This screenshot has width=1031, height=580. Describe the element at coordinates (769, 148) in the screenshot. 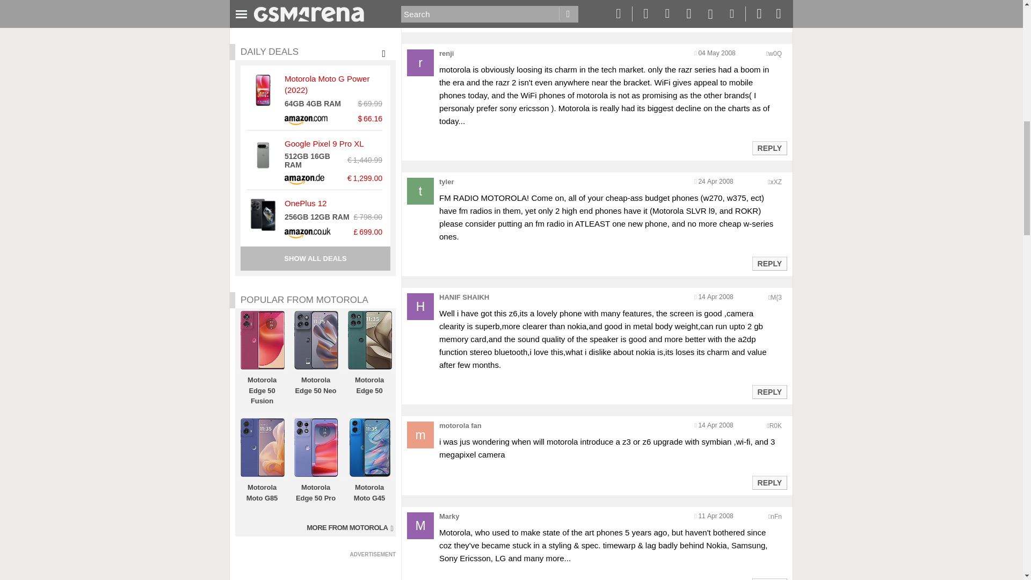

I see `Reply to this post` at that location.